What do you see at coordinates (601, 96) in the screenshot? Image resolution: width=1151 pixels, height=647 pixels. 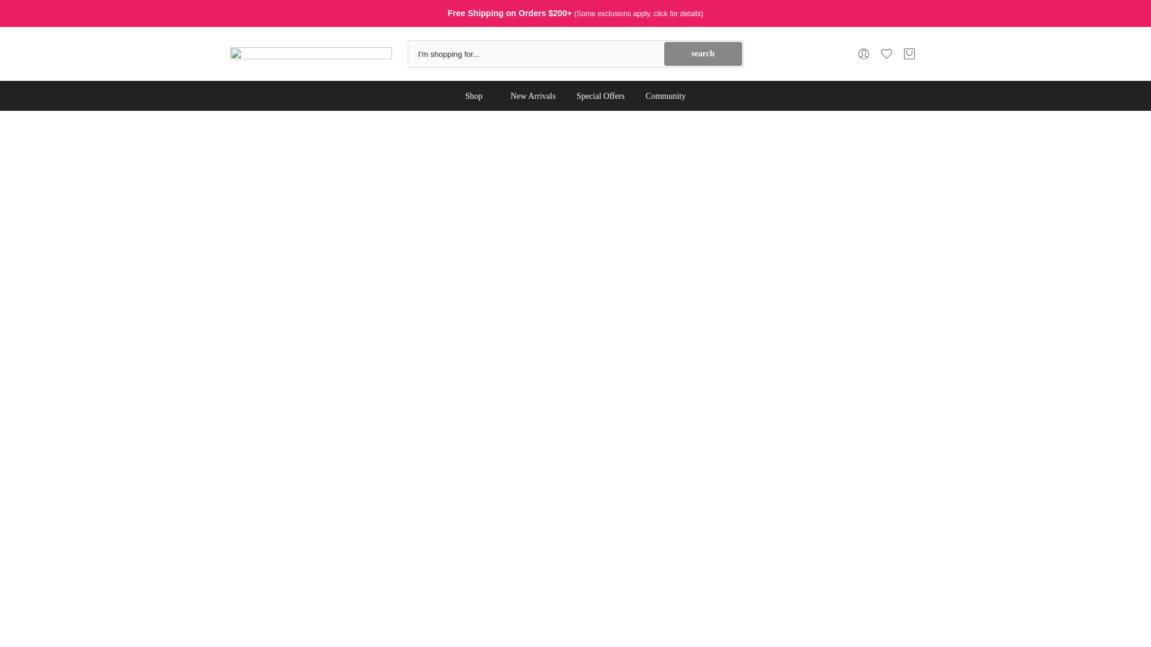 I see `Special Offers` at bounding box center [601, 96].